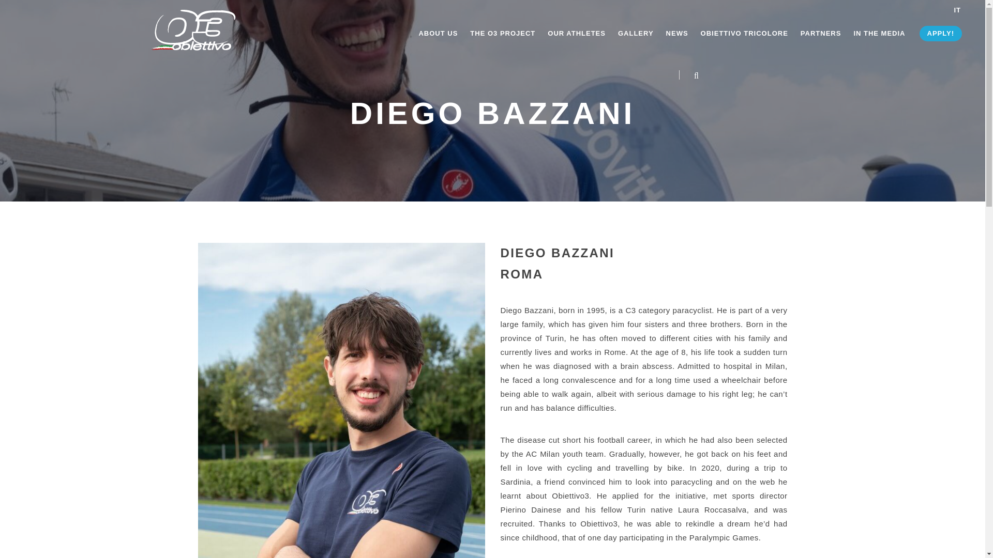 The image size is (993, 558). Describe the element at coordinates (820, 33) in the screenshot. I see `PARTNERS` at that location.